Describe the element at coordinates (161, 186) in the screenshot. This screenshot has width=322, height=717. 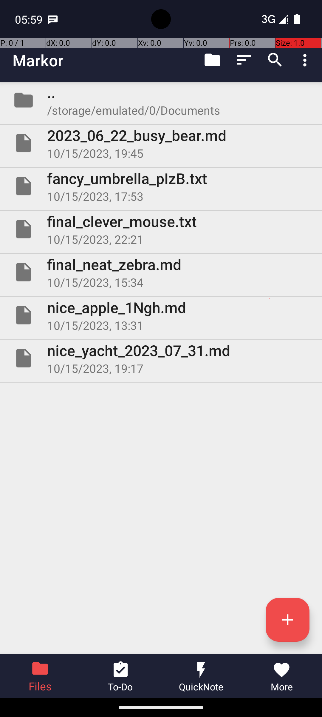
I see `File fancy_umbrella_pIzB.txt ` at that location.